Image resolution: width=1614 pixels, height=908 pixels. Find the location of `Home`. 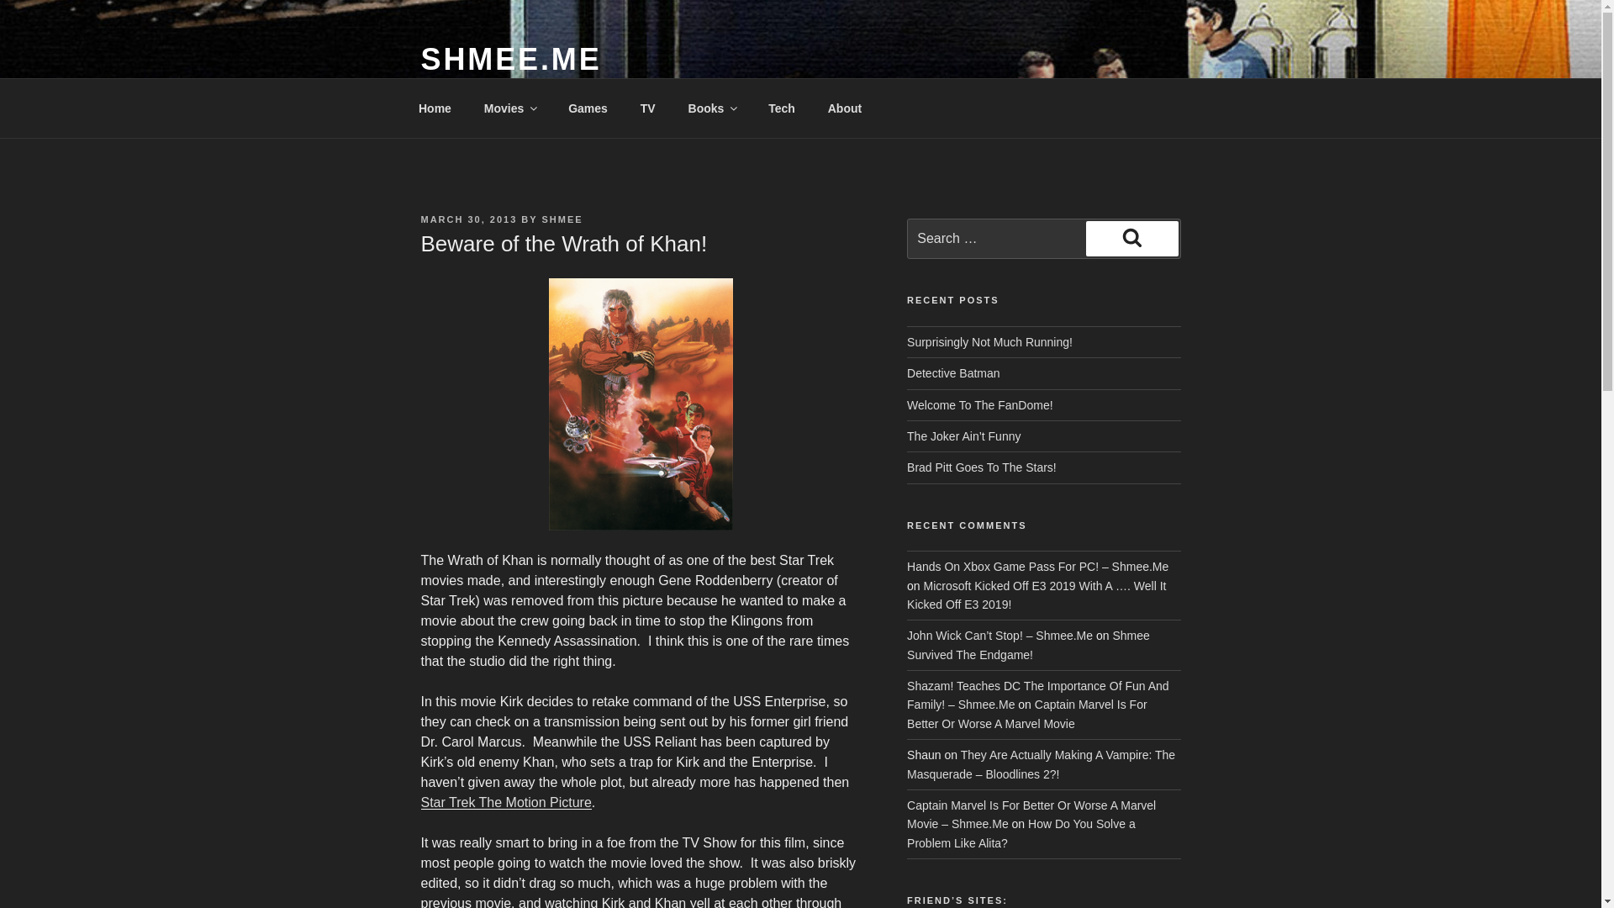

Home is located at coordinates (435, 108).